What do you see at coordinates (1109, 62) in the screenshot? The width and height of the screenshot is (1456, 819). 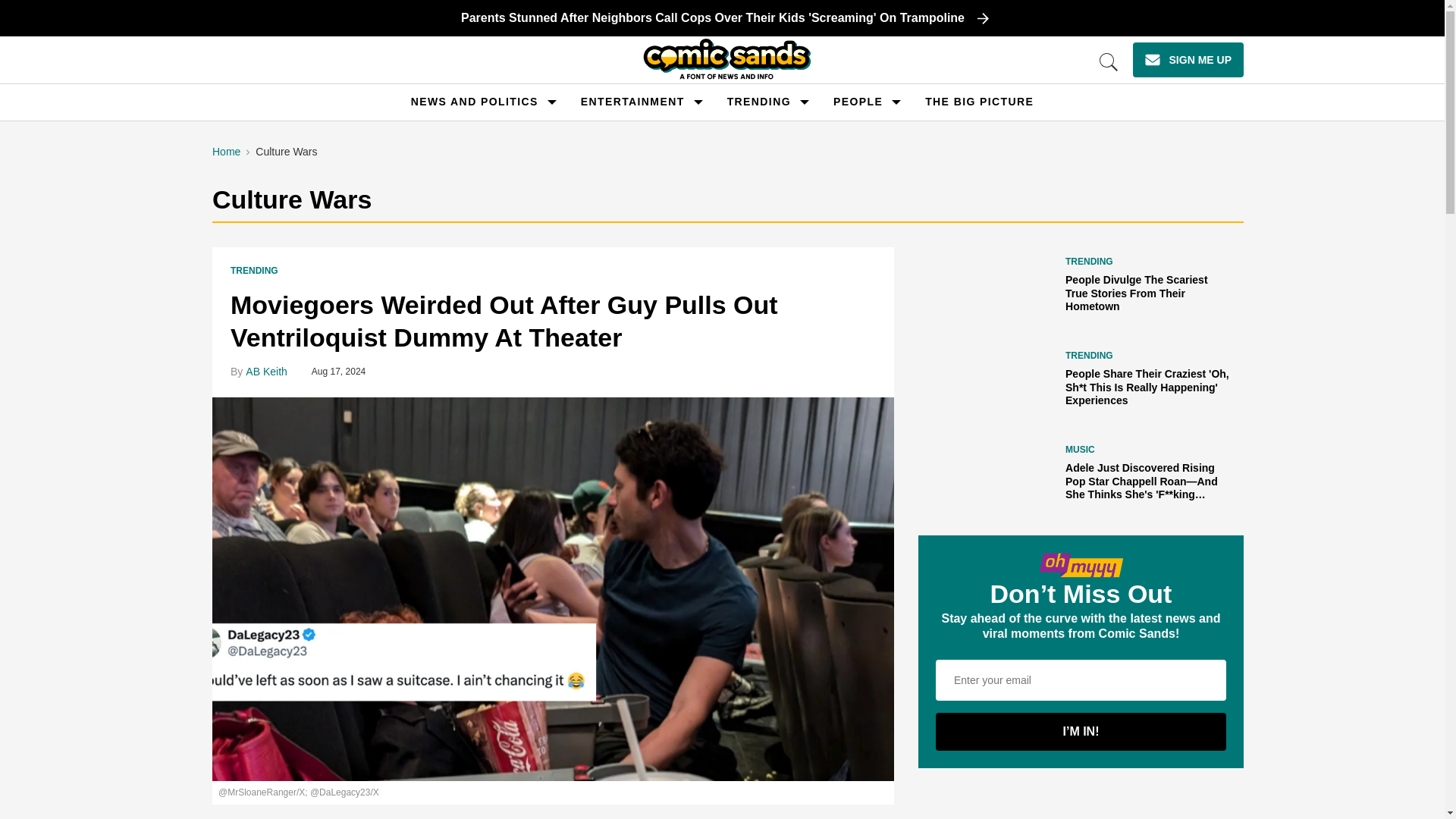 I see `Open Search` at bounding box center [1109, 62].